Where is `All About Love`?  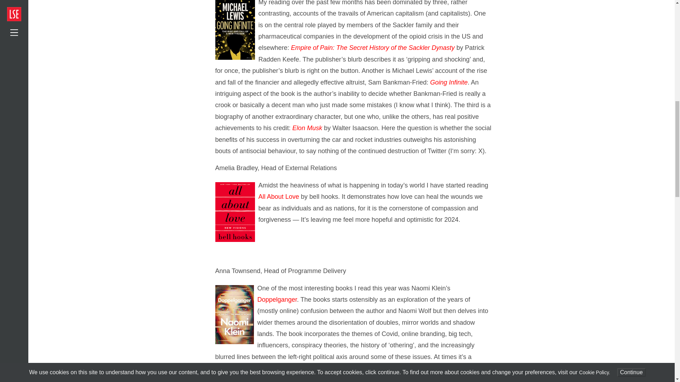 All About Love is located at coordinates (278, 197).